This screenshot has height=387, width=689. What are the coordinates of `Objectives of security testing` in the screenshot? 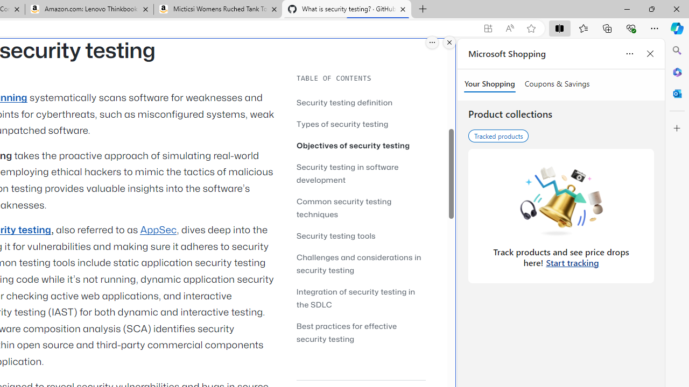 It's located at (353, 145).